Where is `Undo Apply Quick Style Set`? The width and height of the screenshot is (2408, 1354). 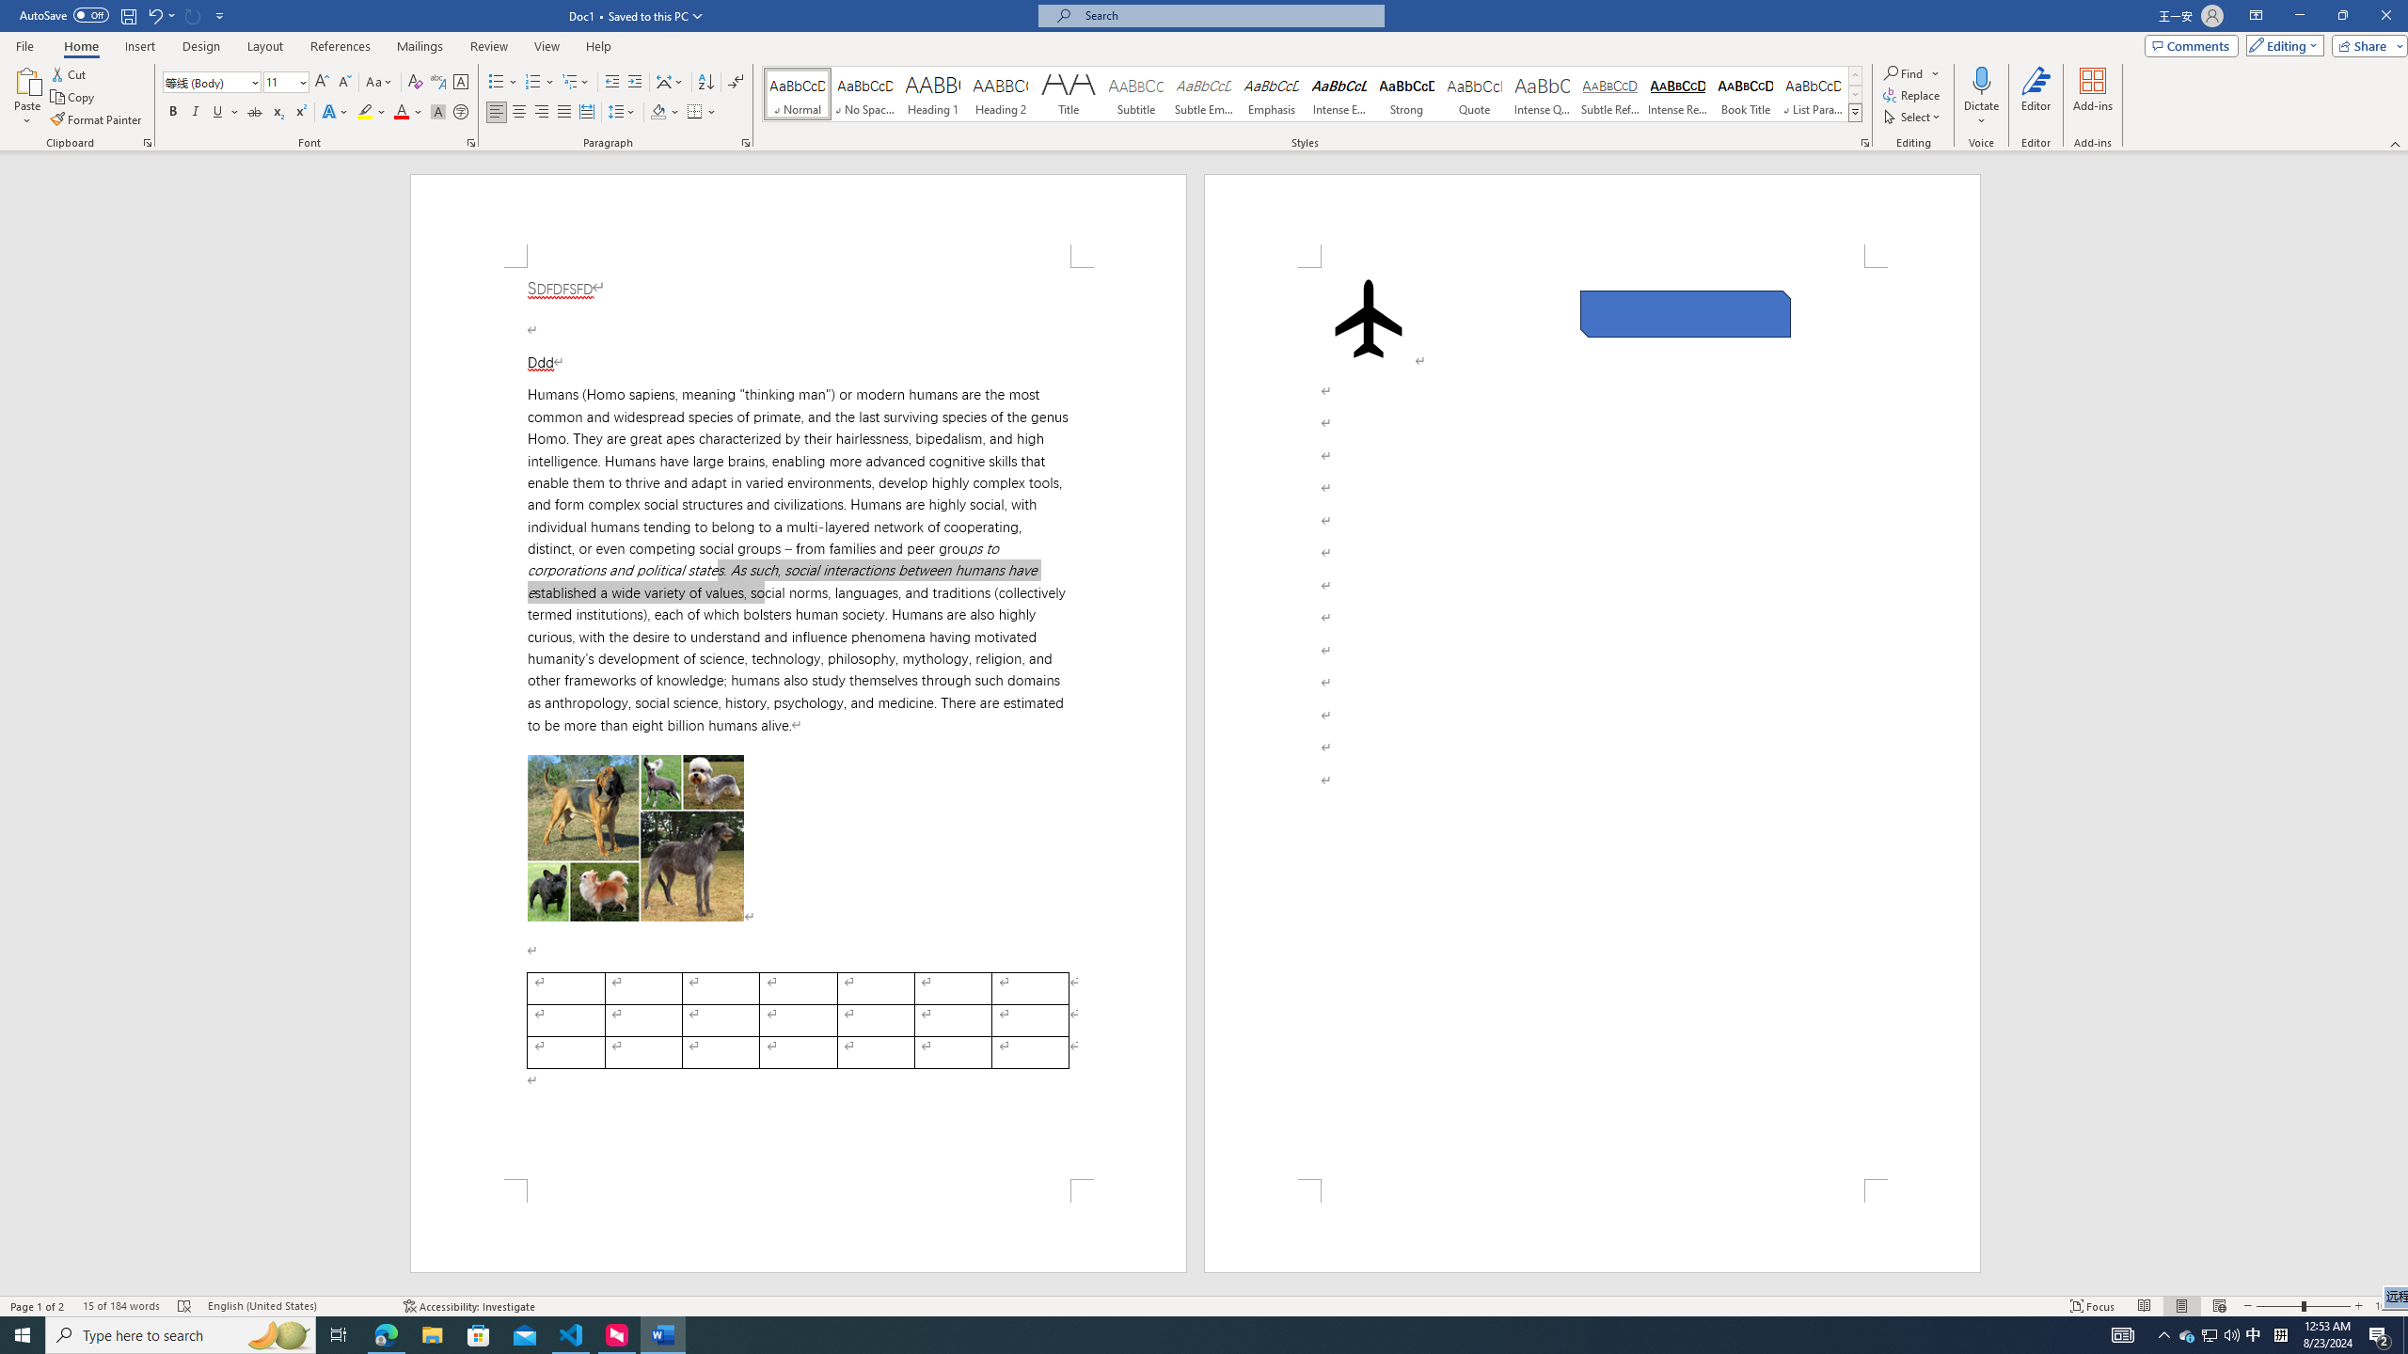 Undo Apply Quick Style Set is located at coordinates (154, 15).